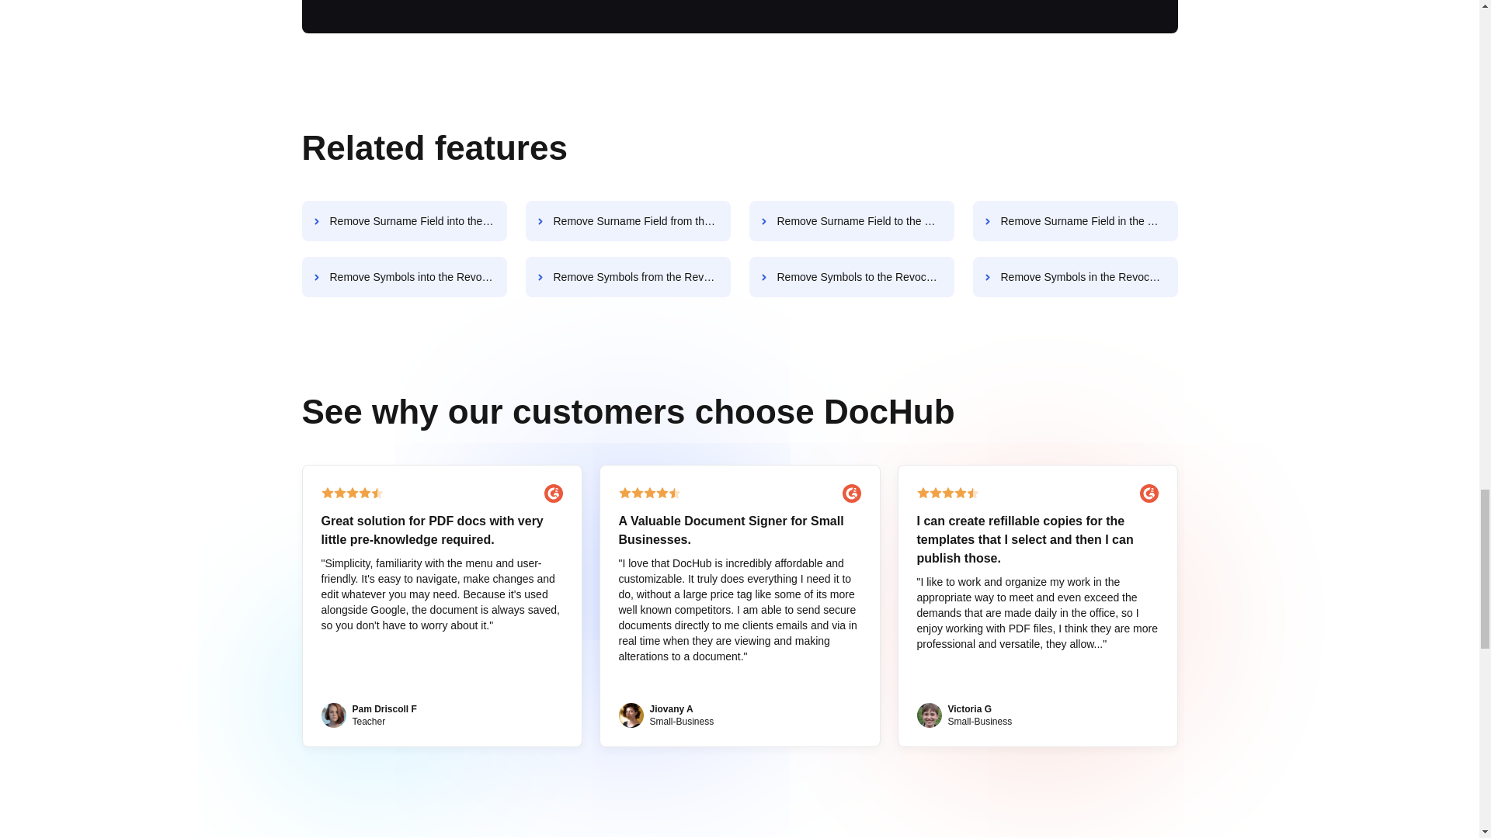 The height and width of the screenshot is (838, 1491). I want to click on Remove Surname Field from the Revocable Living Trust, so click(627, 221).